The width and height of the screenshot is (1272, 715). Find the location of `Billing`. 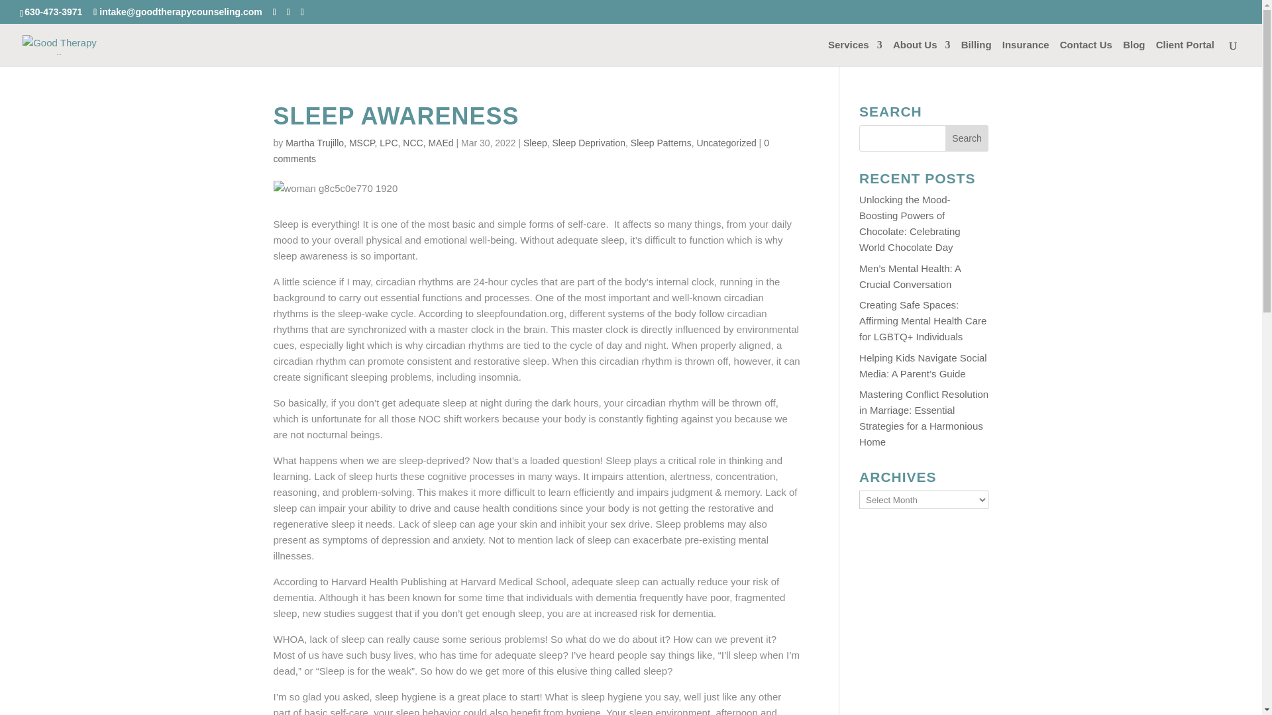

Billing is located at coordinates (977, 53).